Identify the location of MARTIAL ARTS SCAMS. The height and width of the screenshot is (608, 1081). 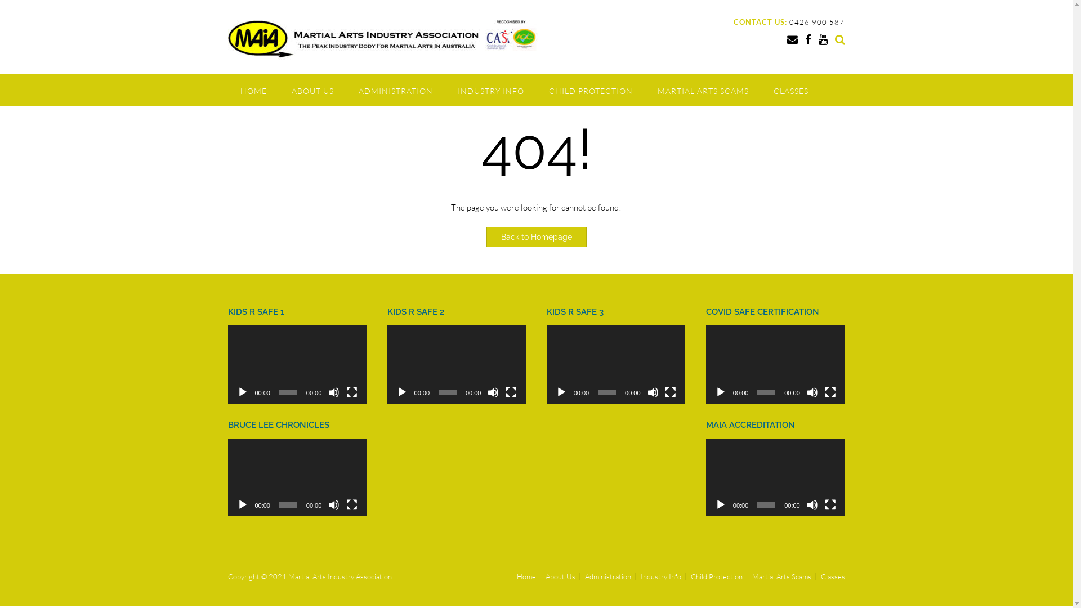
(703, 90).